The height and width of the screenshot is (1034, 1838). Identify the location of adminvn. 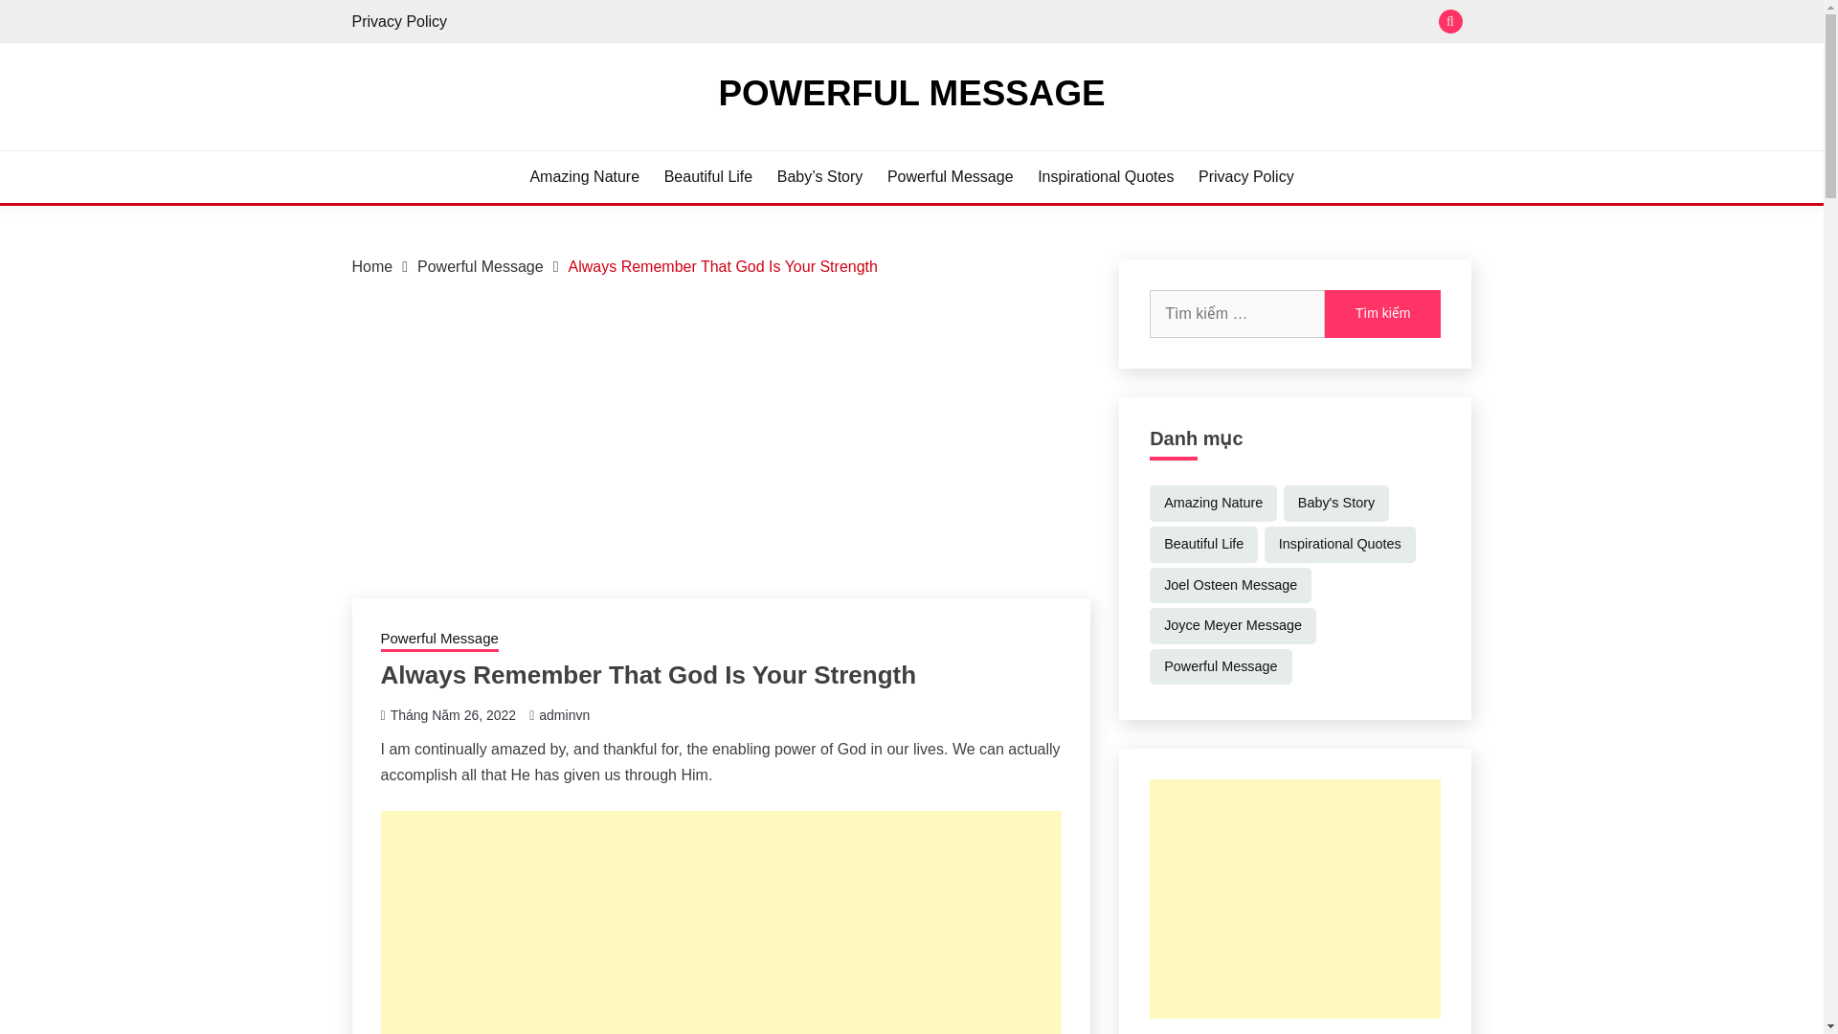
(564, 714).